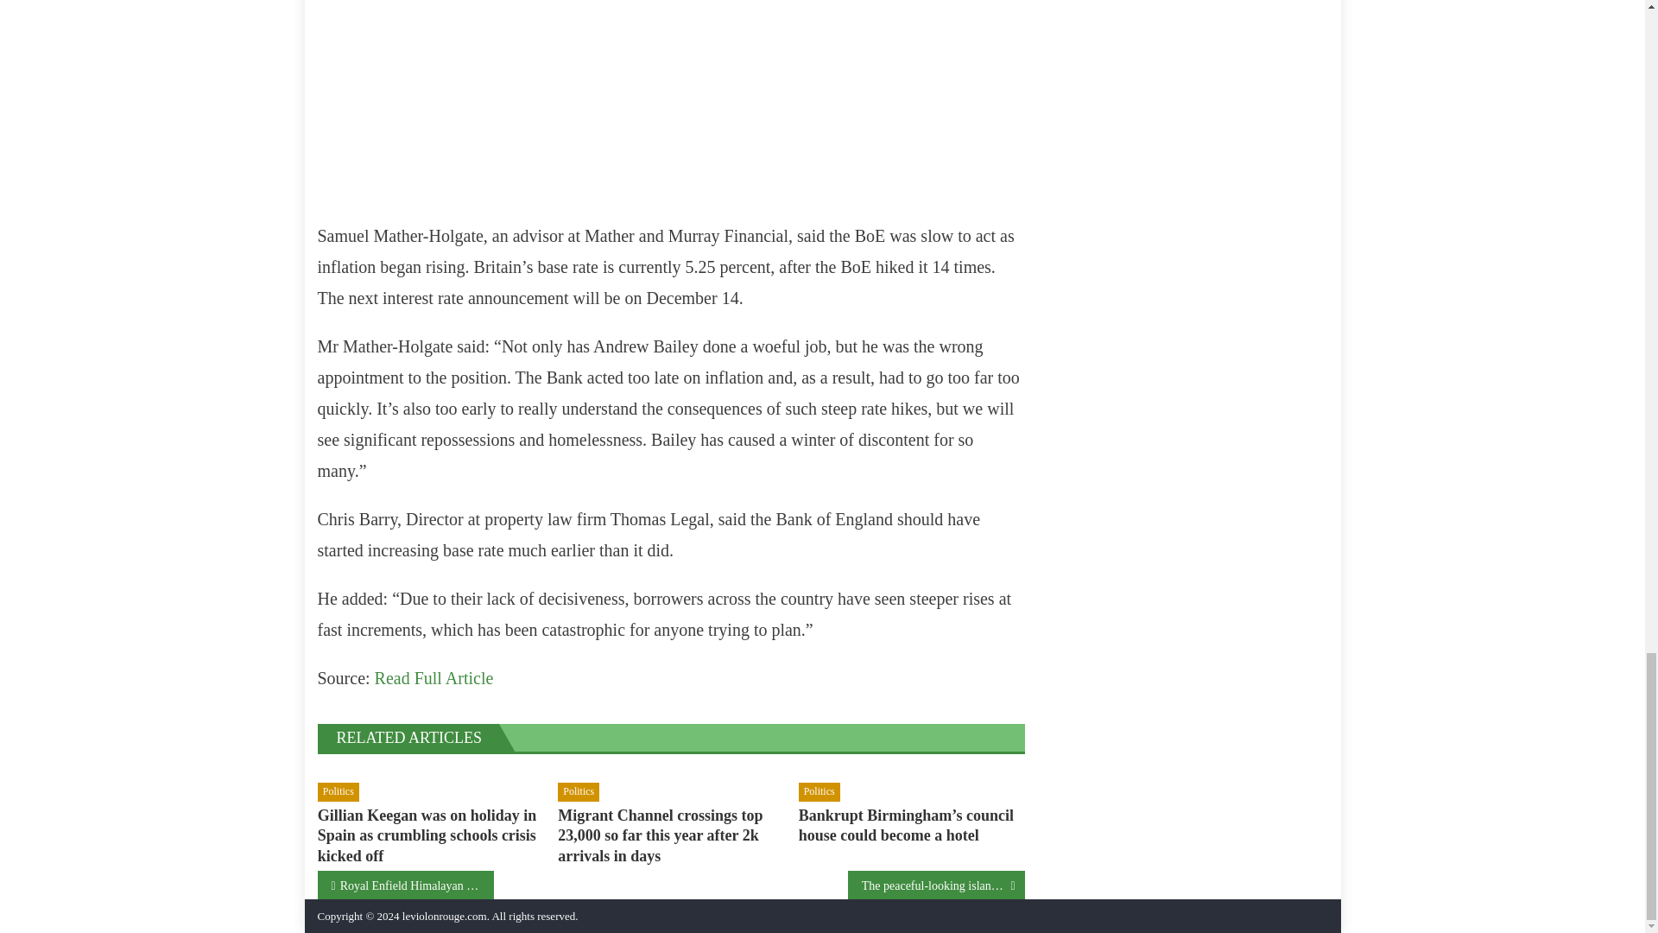 This screenshot has width=1658, height=933. Describe the element at coordinates (445, 916) in the screenshot. I see `leviolonrouge.com` at that location.